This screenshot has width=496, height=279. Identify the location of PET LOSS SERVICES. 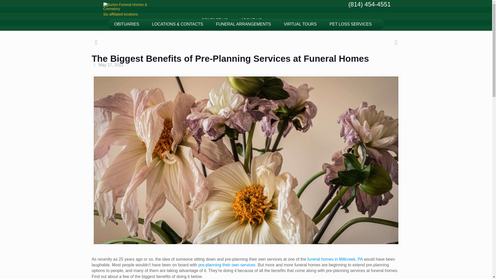
(351, 24).